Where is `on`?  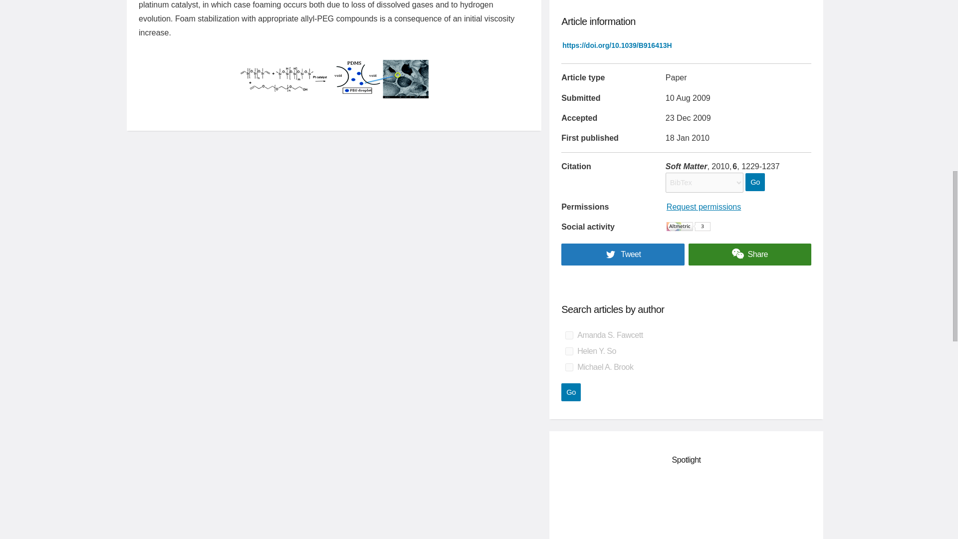 on is located at coordinates (569, 335).